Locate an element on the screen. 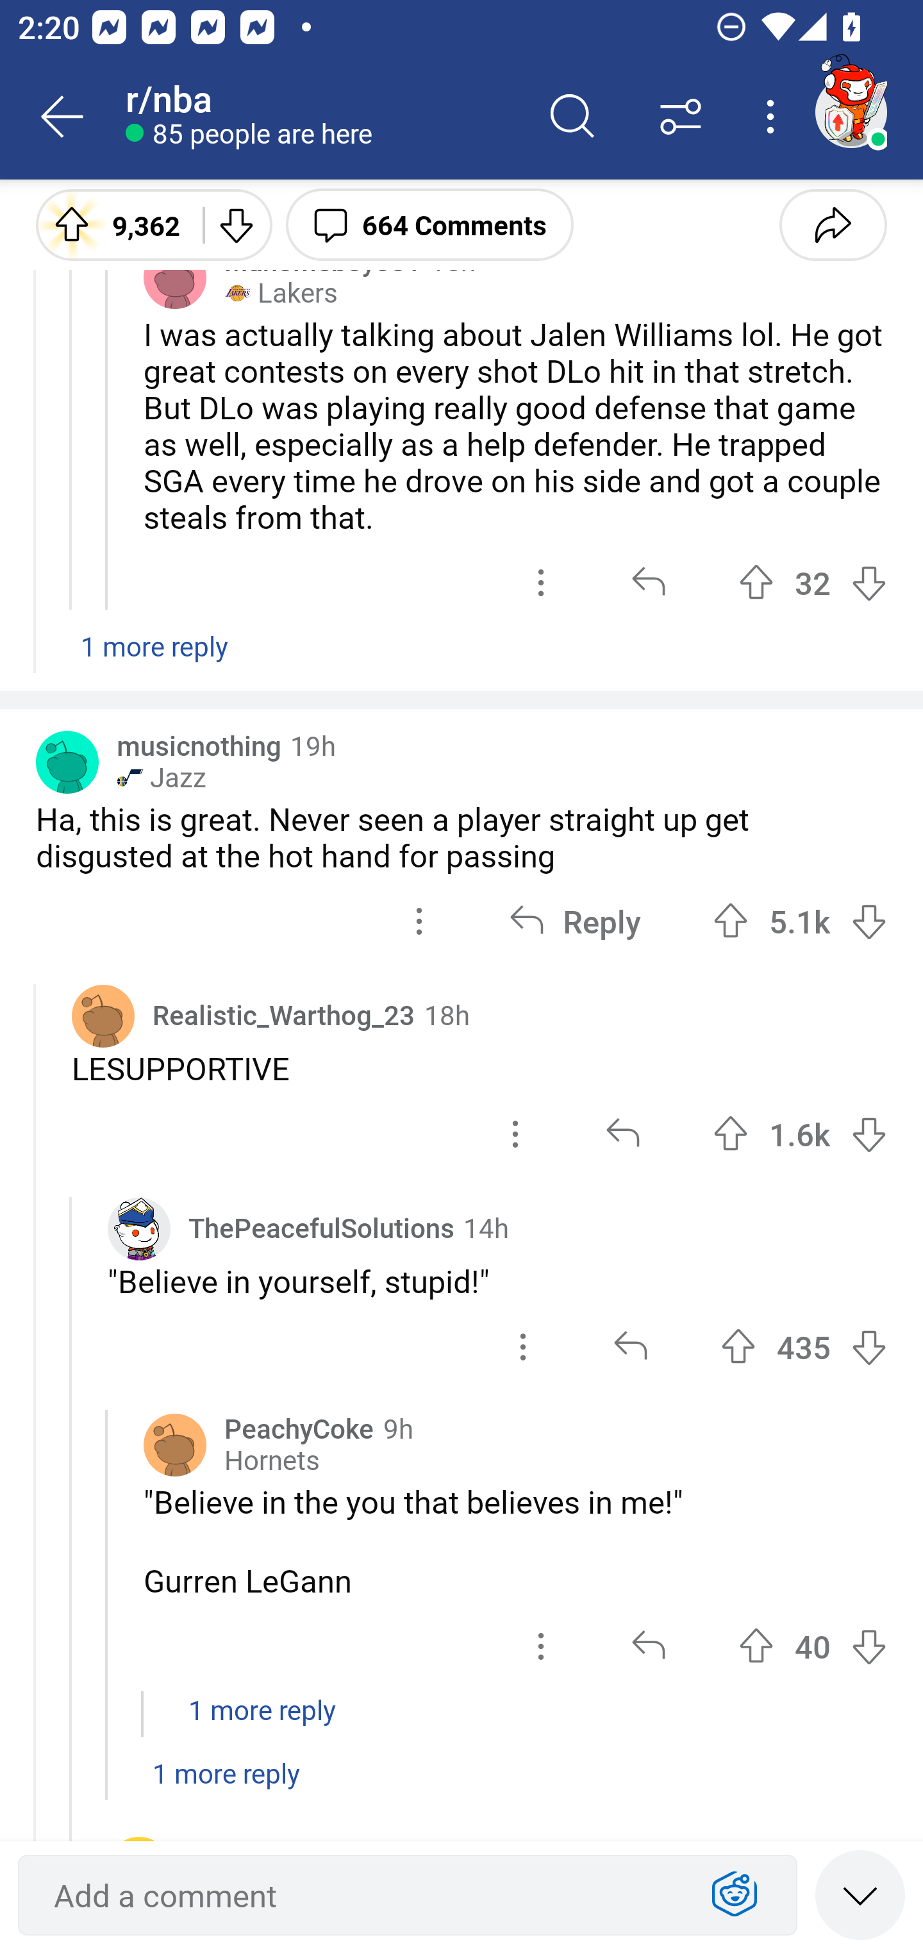  Add a comment is located at coordinates (363, 1895).